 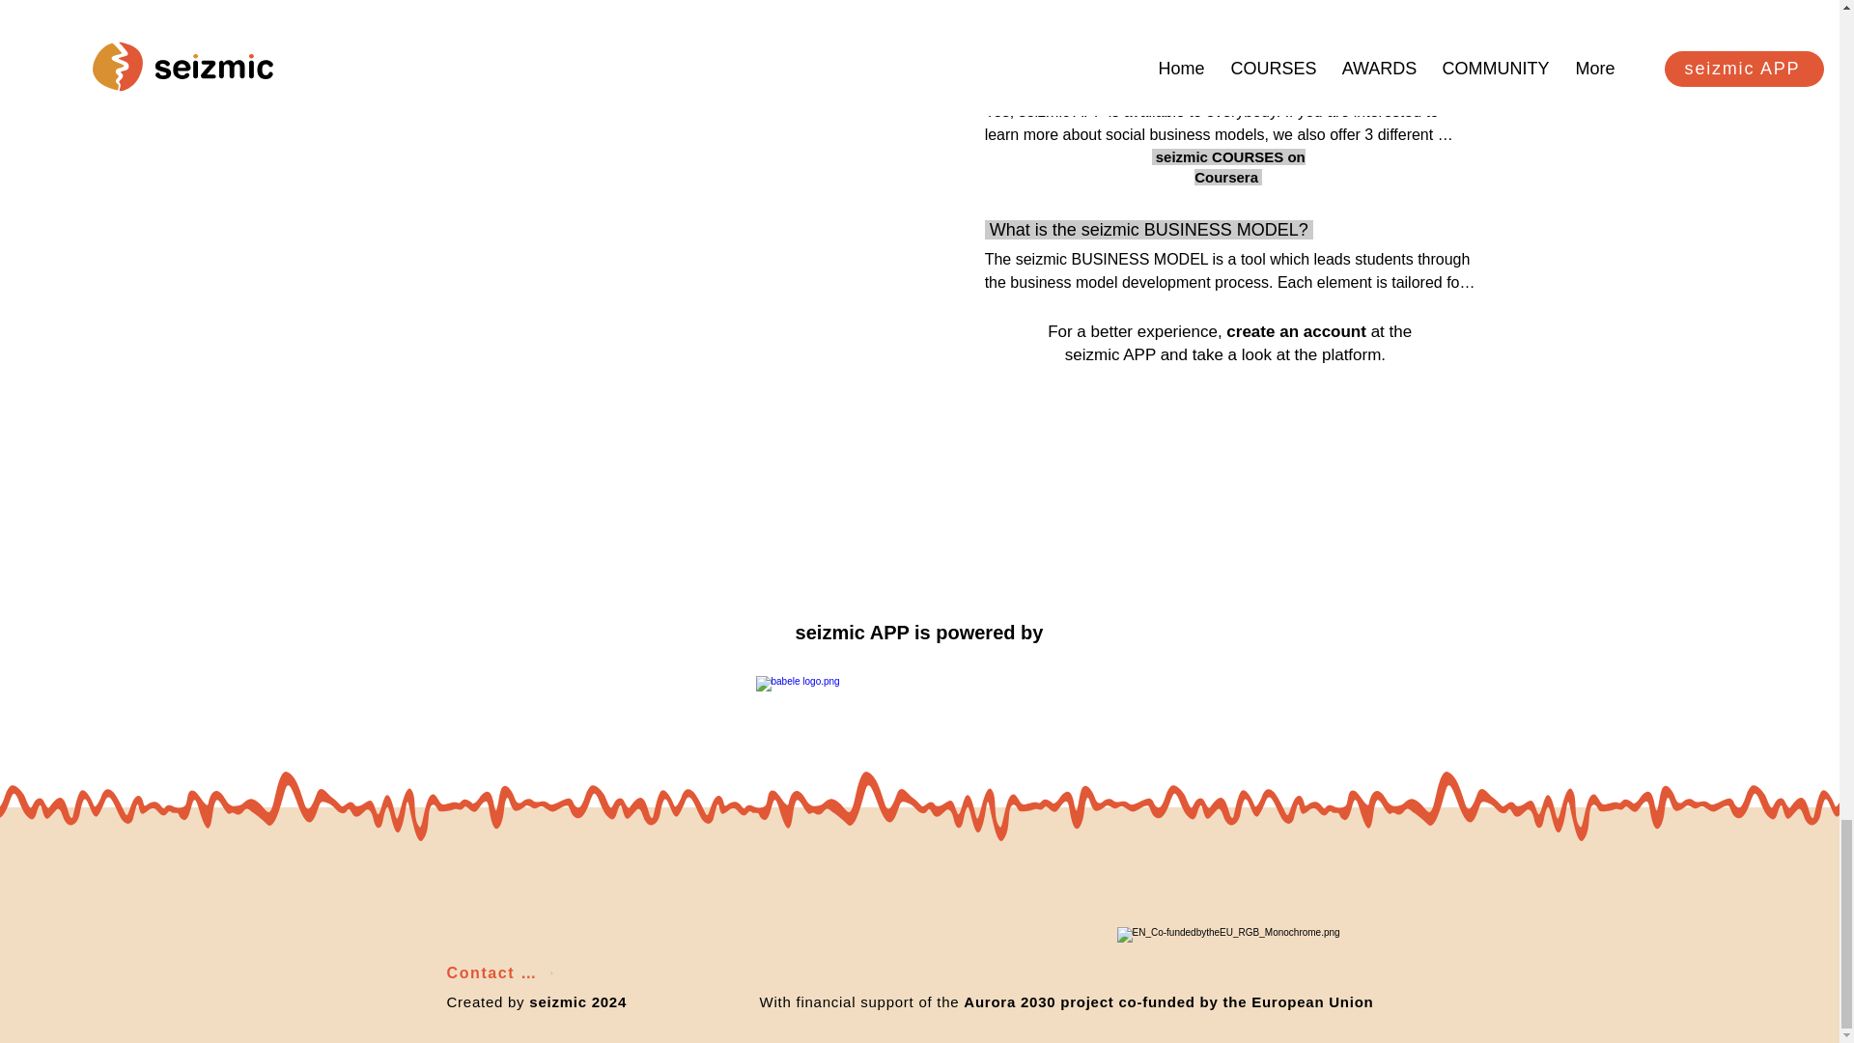 I want to click on Contact us, so click(x=499, y=973).